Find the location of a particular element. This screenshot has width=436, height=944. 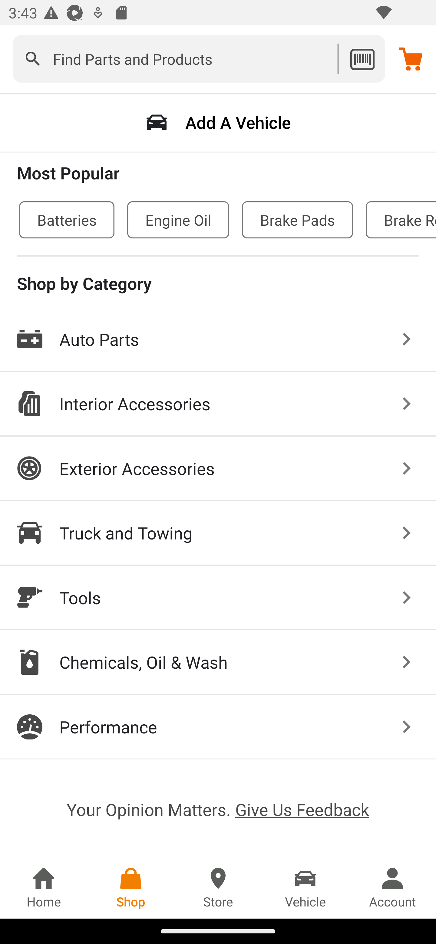

Engine Oil is located at coordinates (178, 220).